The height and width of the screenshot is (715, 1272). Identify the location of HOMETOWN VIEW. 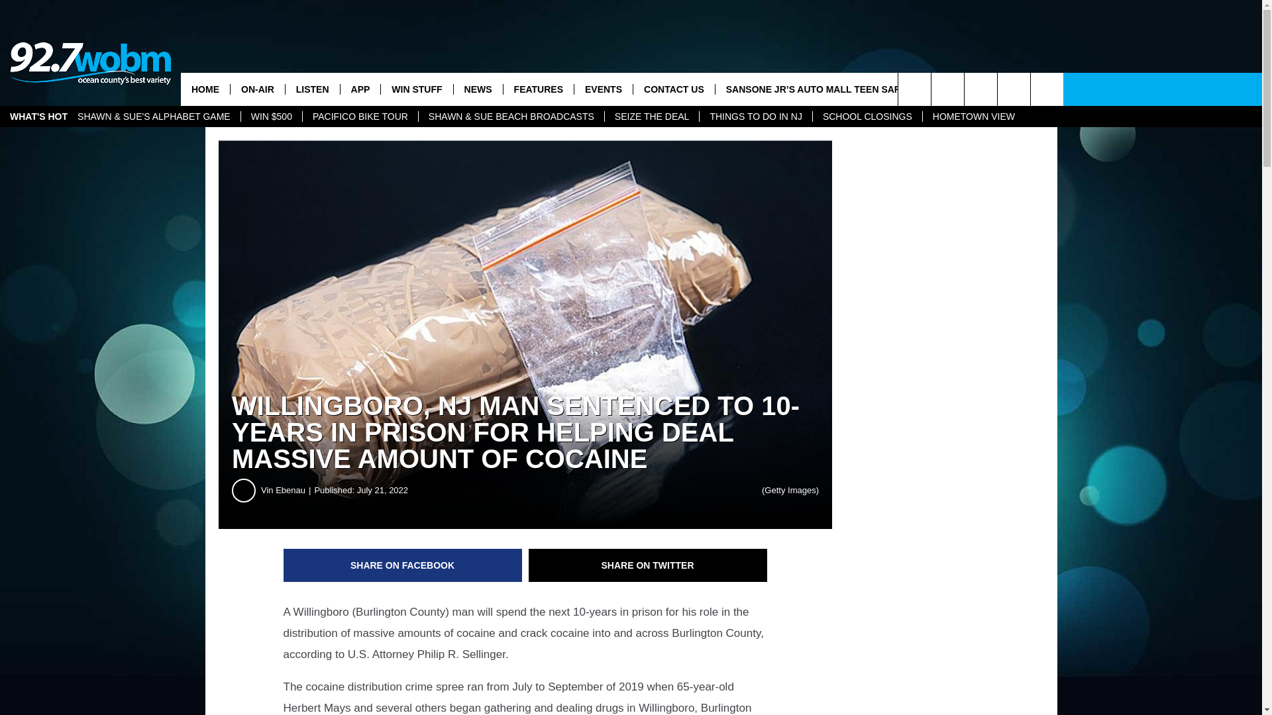
(974, 117).